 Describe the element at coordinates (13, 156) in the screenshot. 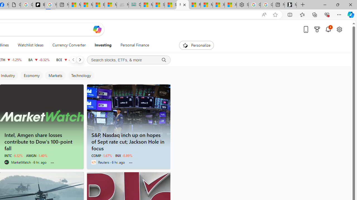

I see `INTC -6.12%` at that location.